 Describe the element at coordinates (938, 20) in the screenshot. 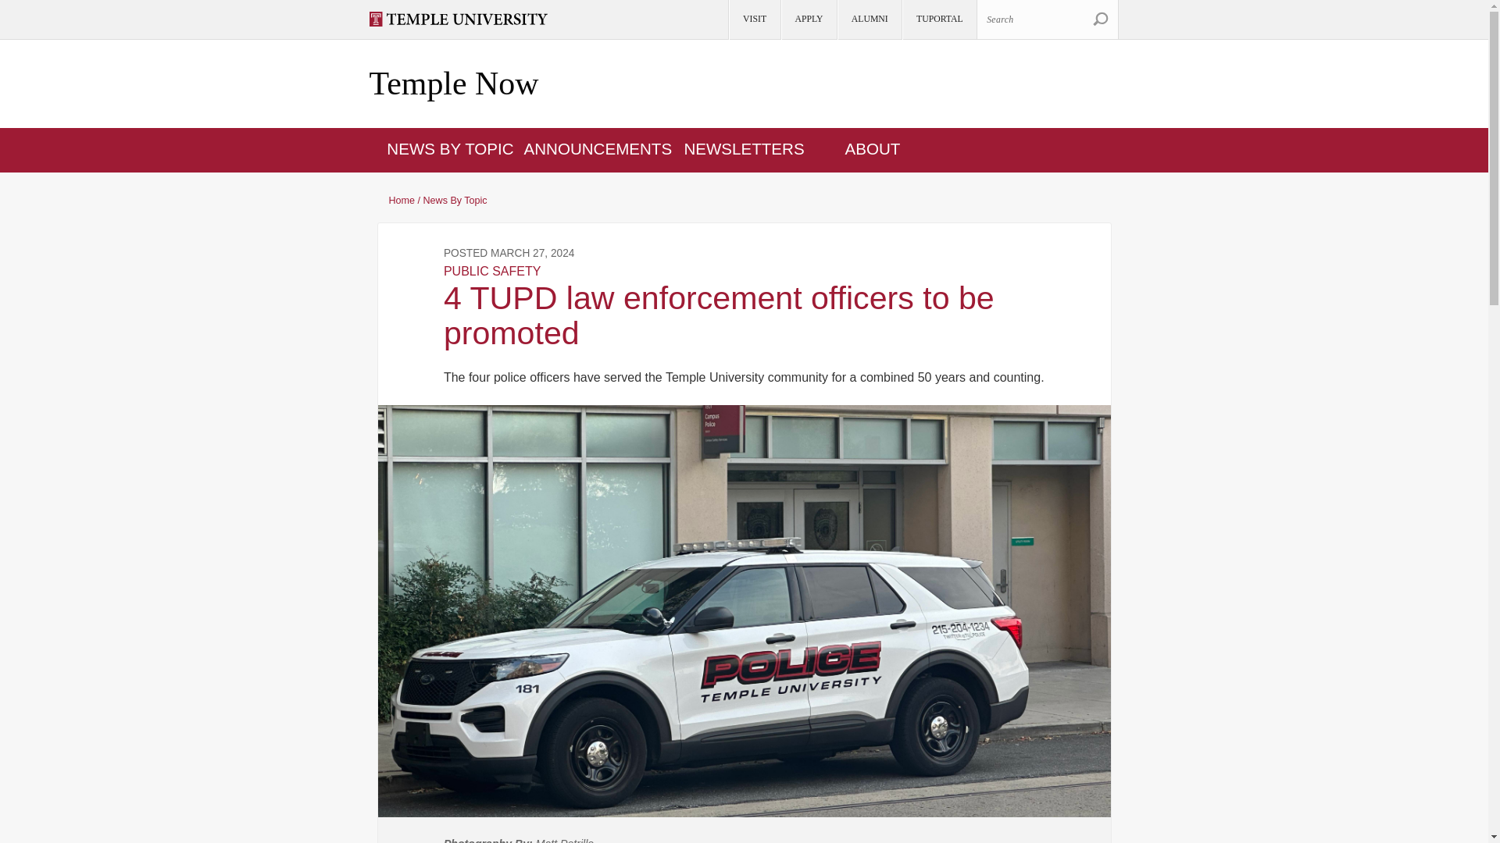

I see `TUPORTAL` at that location.